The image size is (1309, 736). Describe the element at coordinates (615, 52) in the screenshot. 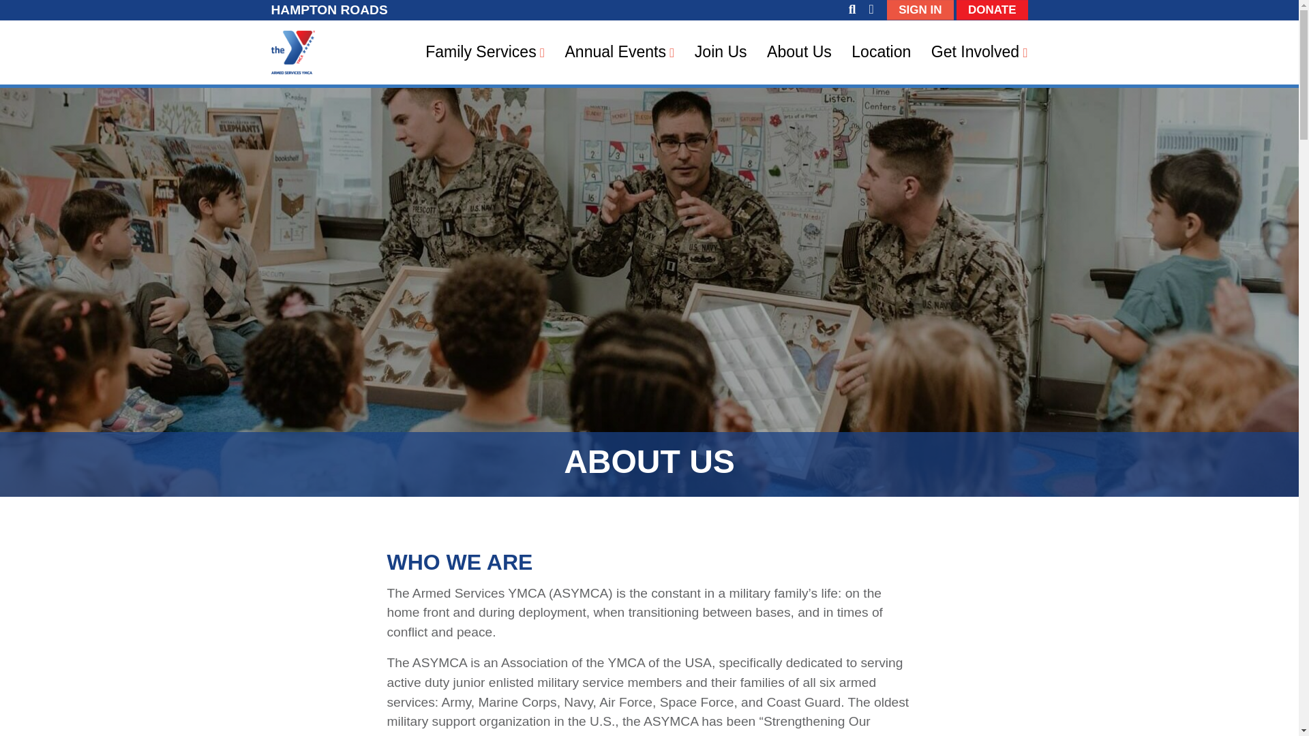

I see `Annual Events` at that location.